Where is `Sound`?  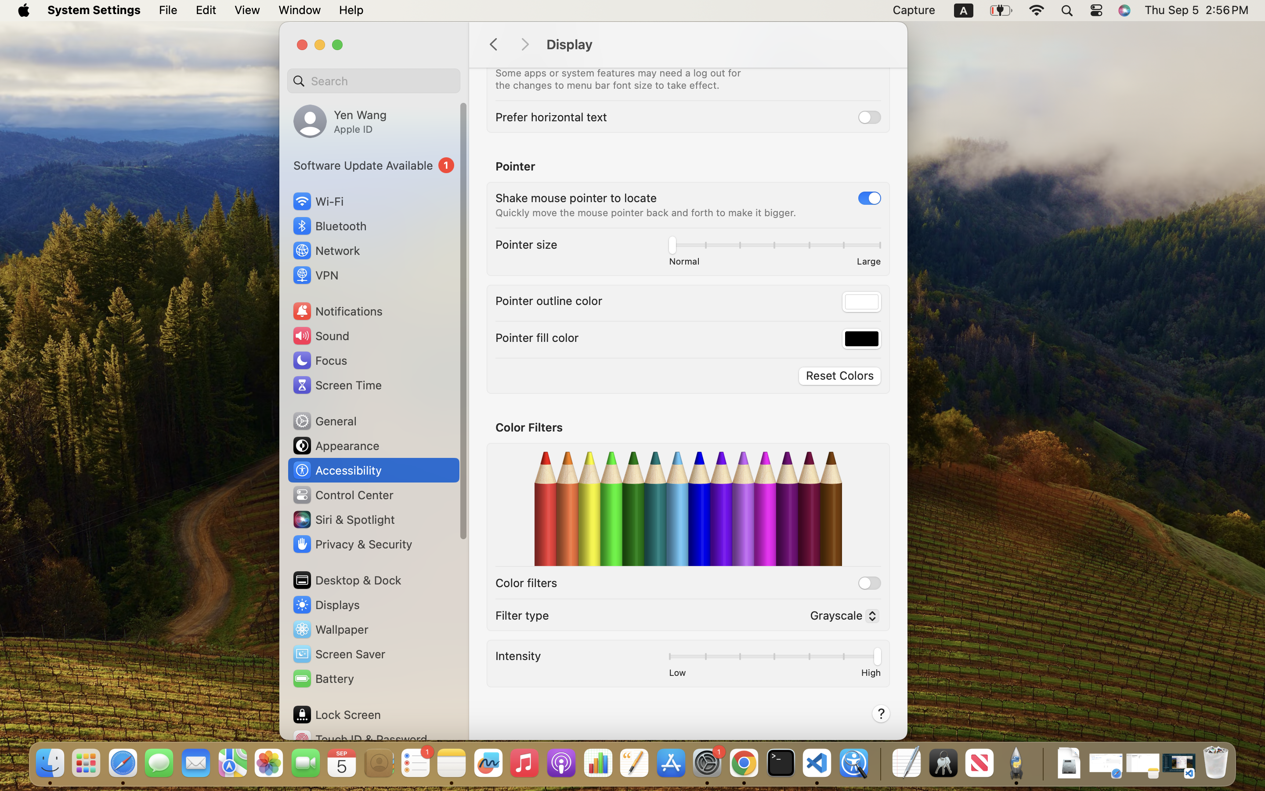
Sound is located at coordinates (321, 336).